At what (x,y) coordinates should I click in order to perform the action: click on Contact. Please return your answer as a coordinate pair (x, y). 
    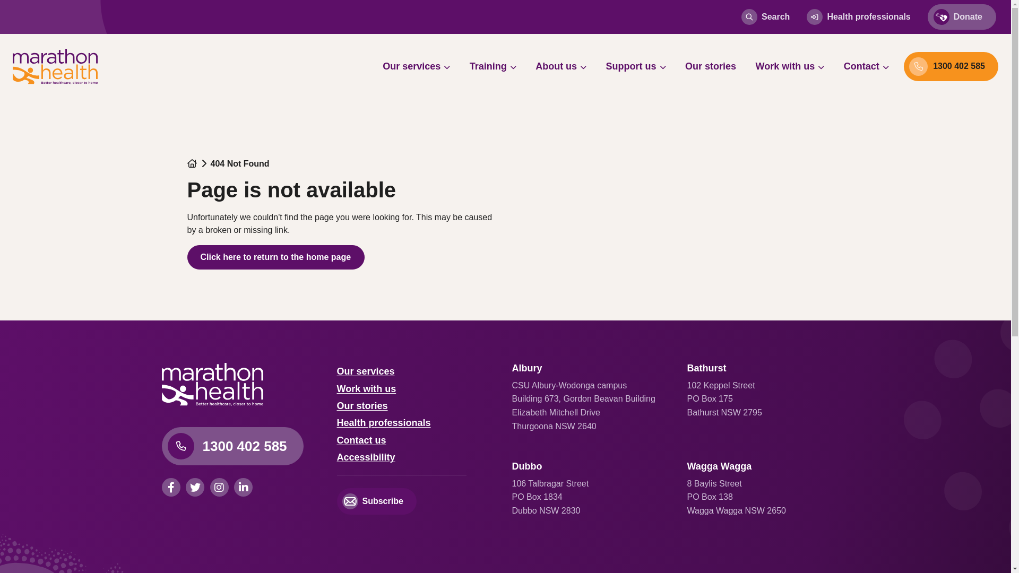
    Looking at the image, I should click on (866, 66).